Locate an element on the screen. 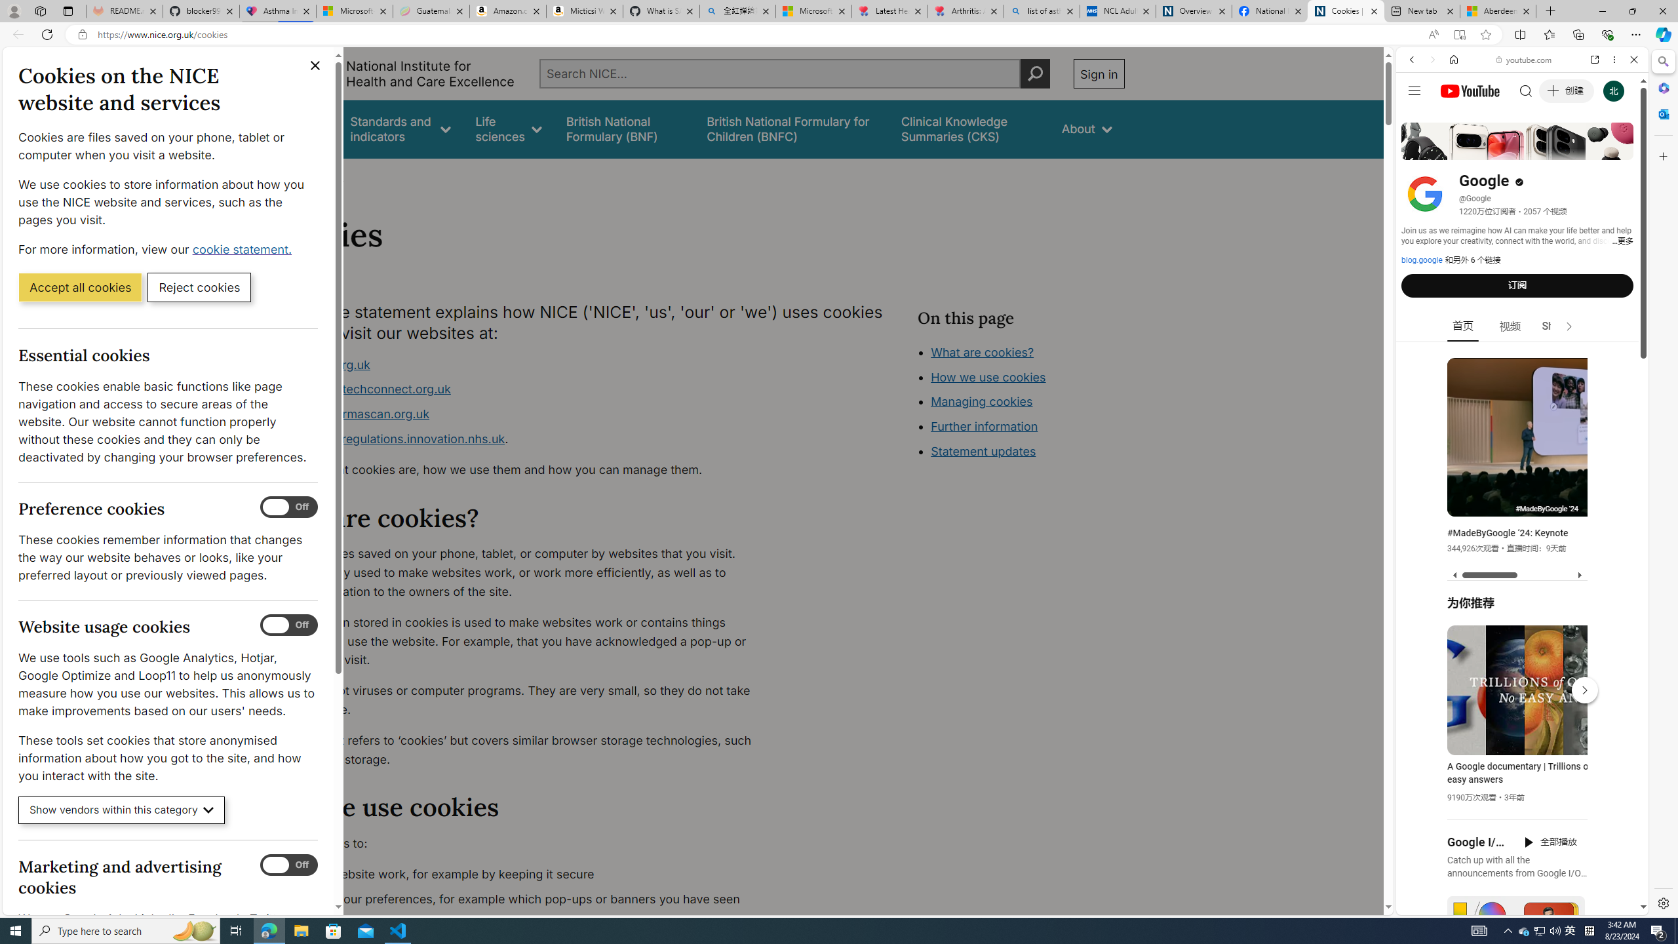  false is located at coordinates (969, 128).